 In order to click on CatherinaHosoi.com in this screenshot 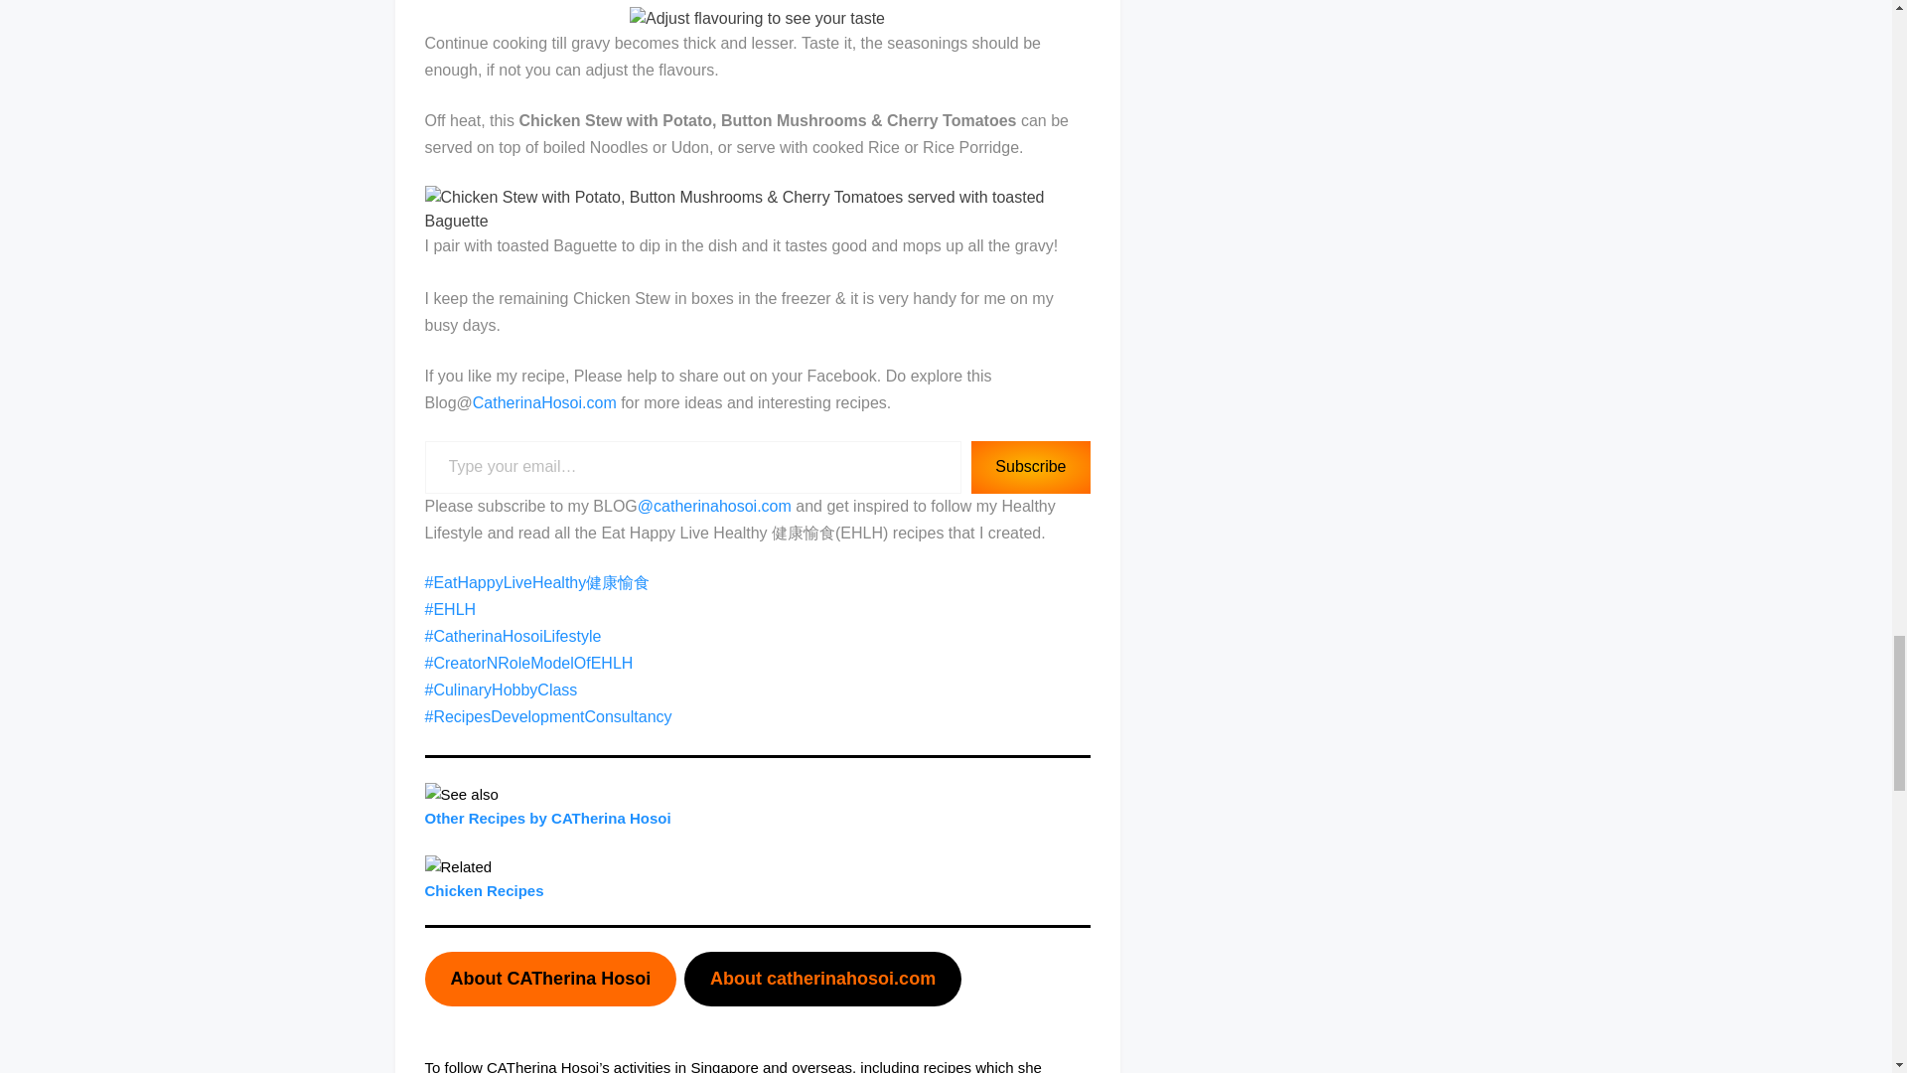, I will do `click(544, 402)`.